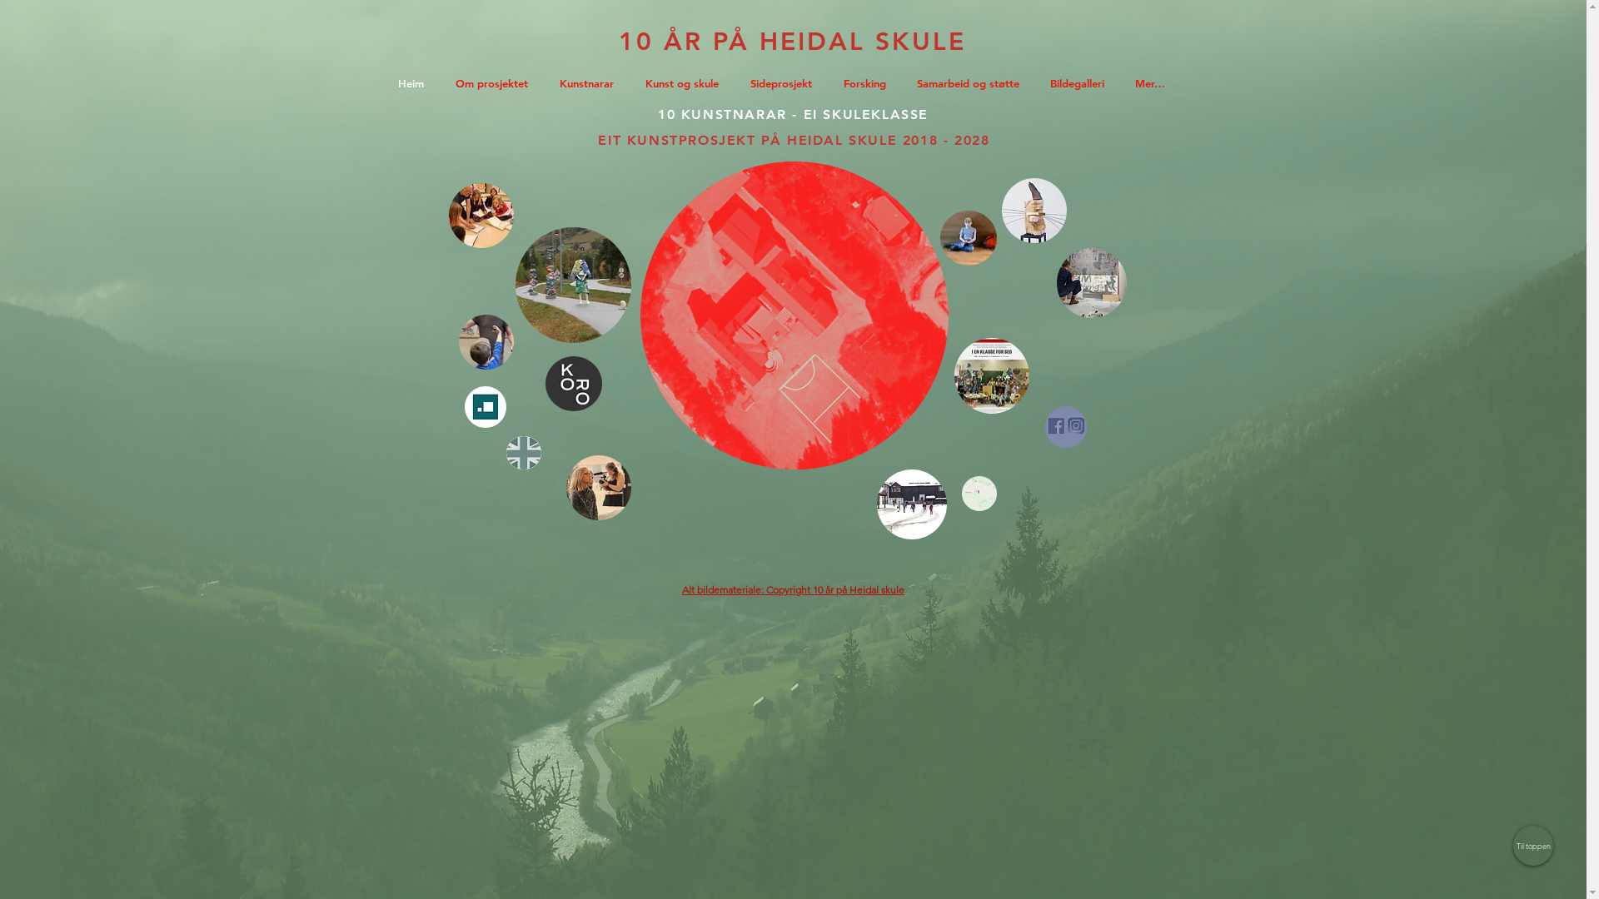  I want to click on Sosiale media, so click(1065, 427).